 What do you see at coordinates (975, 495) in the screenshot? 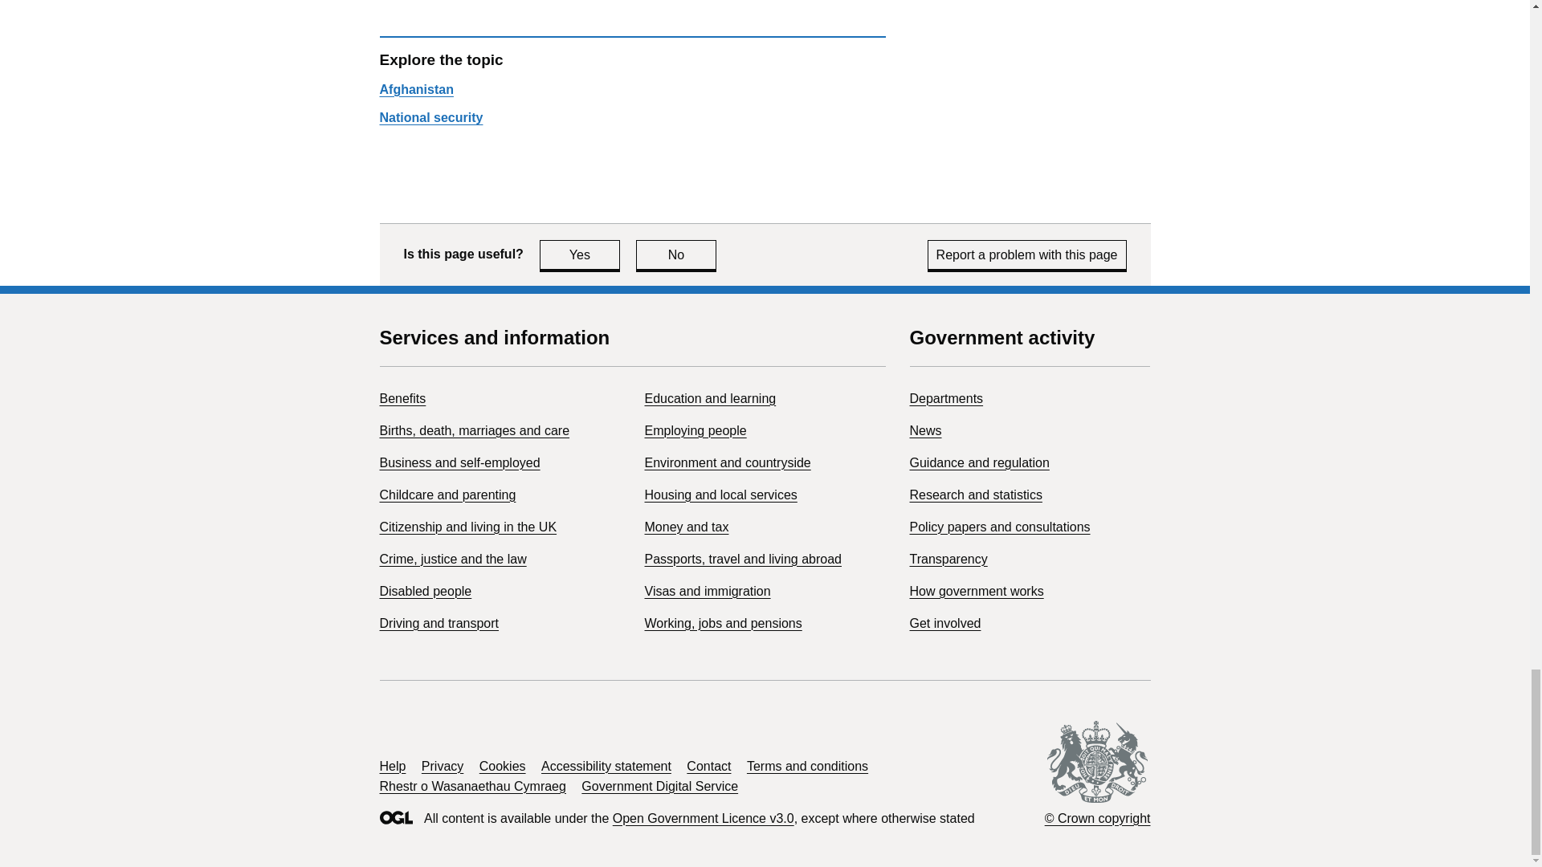
I see `Research and statistics` at bounding box center [975, 495].